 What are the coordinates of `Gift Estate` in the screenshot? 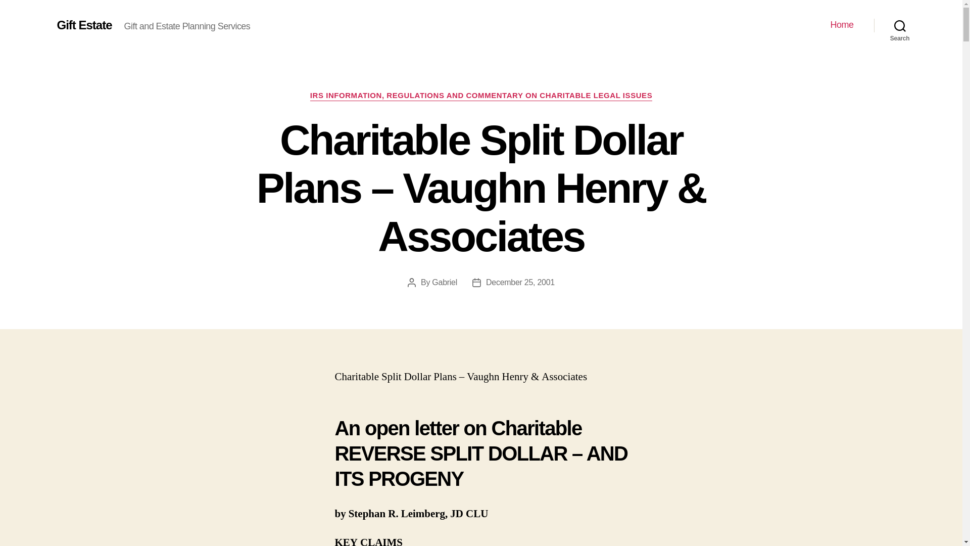 It's located at (84, 25).